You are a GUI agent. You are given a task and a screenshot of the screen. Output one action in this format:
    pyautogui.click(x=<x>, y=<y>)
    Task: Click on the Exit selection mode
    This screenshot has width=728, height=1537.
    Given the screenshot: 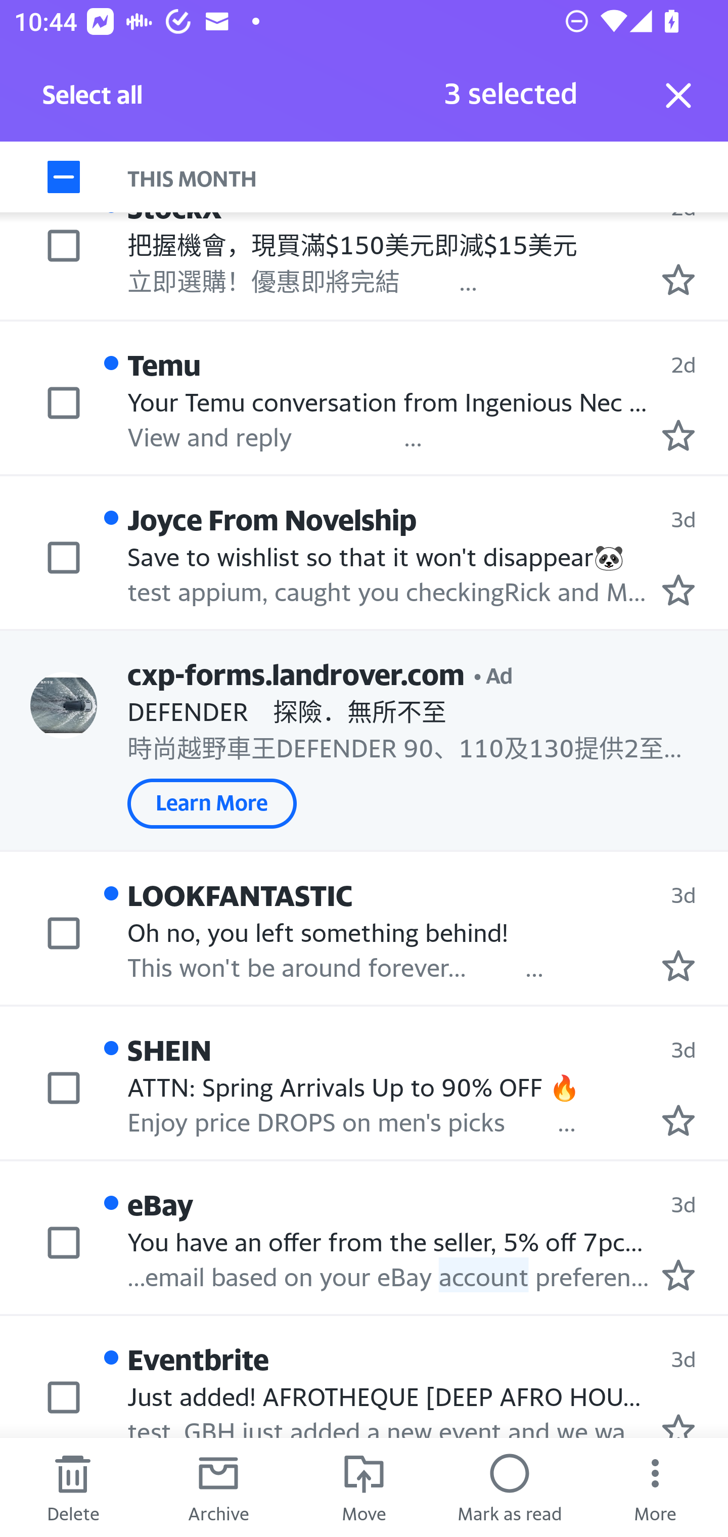 What is the action you would take?
    pyautogui.click(x=678, y=95)
    